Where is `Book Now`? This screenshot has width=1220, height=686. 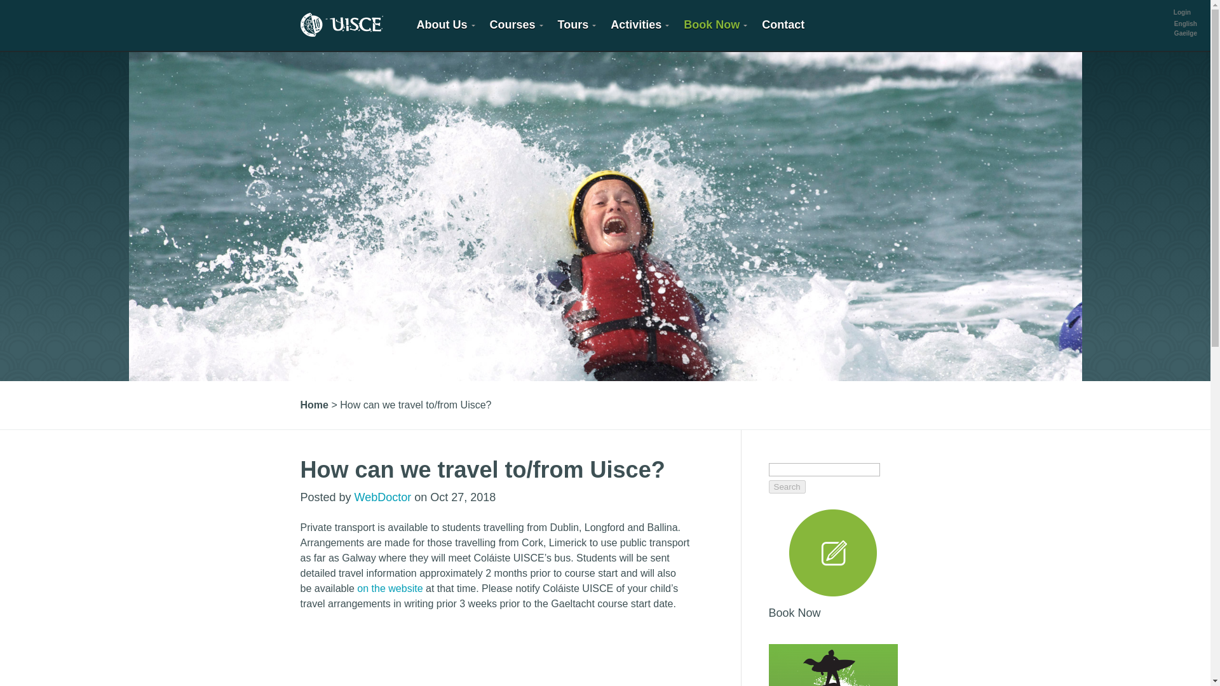
Book Now is located at coordinates (713, 25).